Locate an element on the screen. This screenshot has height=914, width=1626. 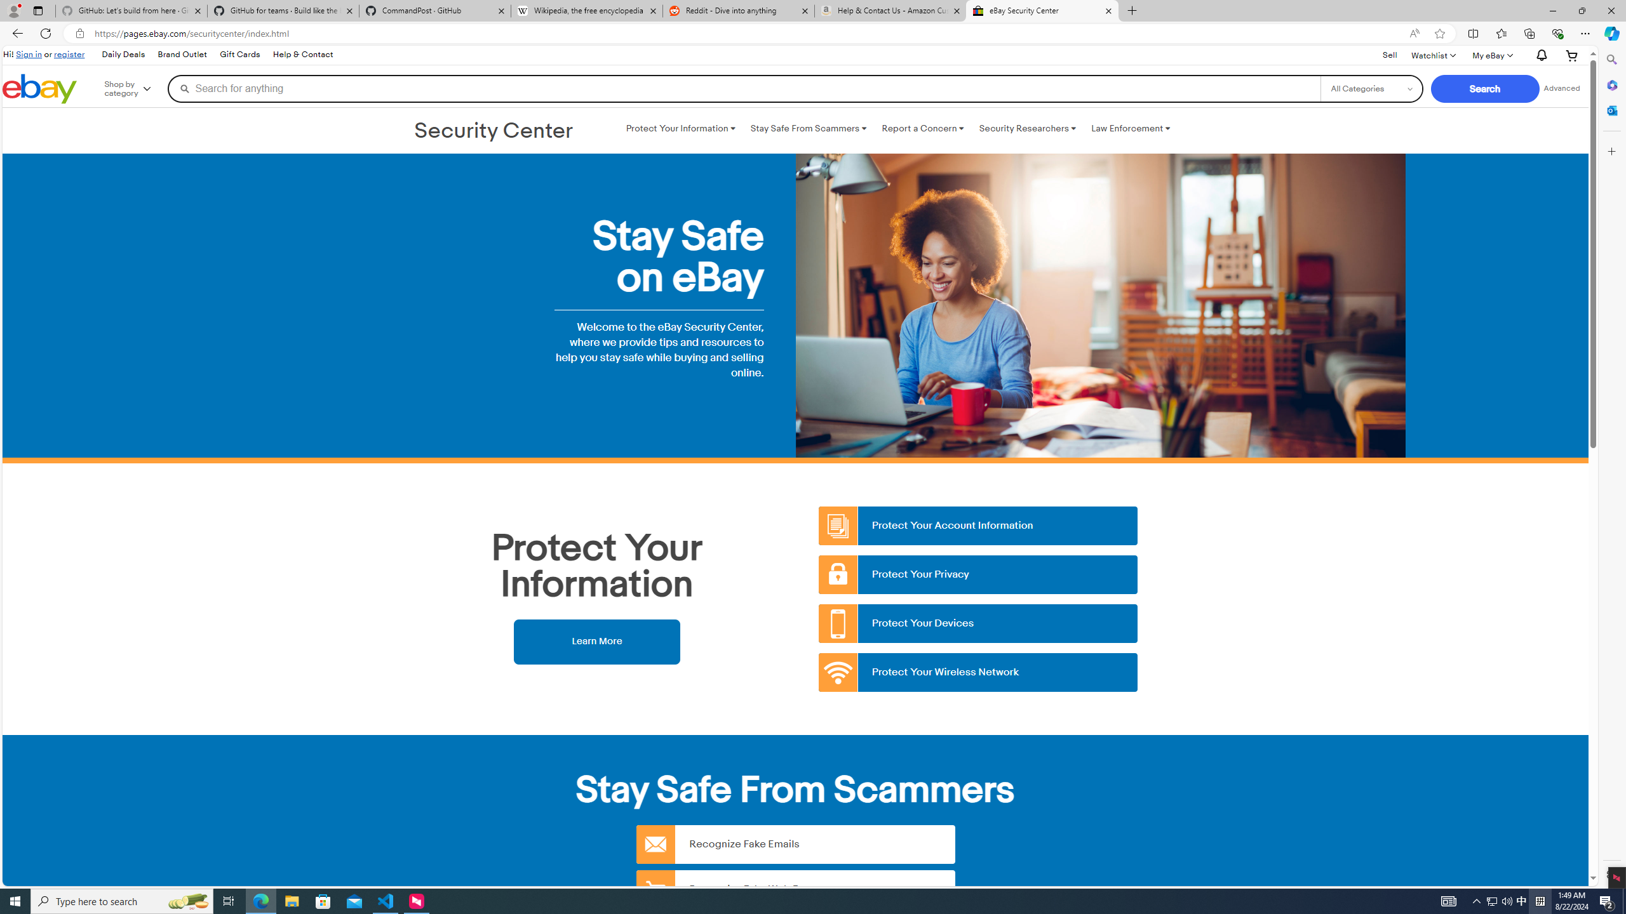
Side bar is located at coordinates (1612, 467).